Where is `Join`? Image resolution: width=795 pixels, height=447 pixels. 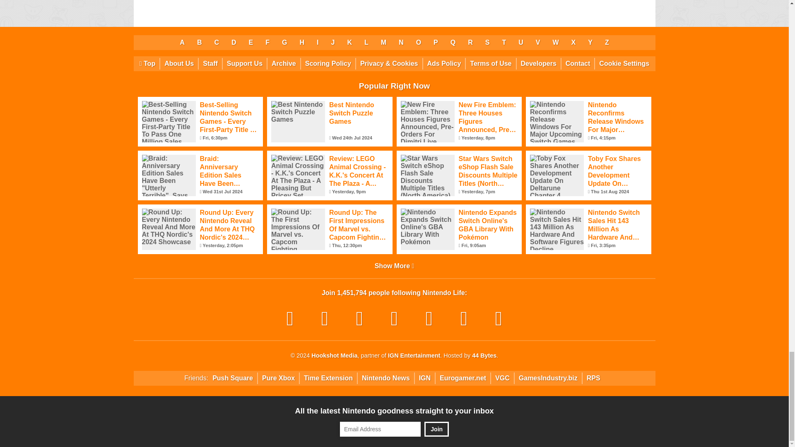 Join is located at coordinates (436, 429).